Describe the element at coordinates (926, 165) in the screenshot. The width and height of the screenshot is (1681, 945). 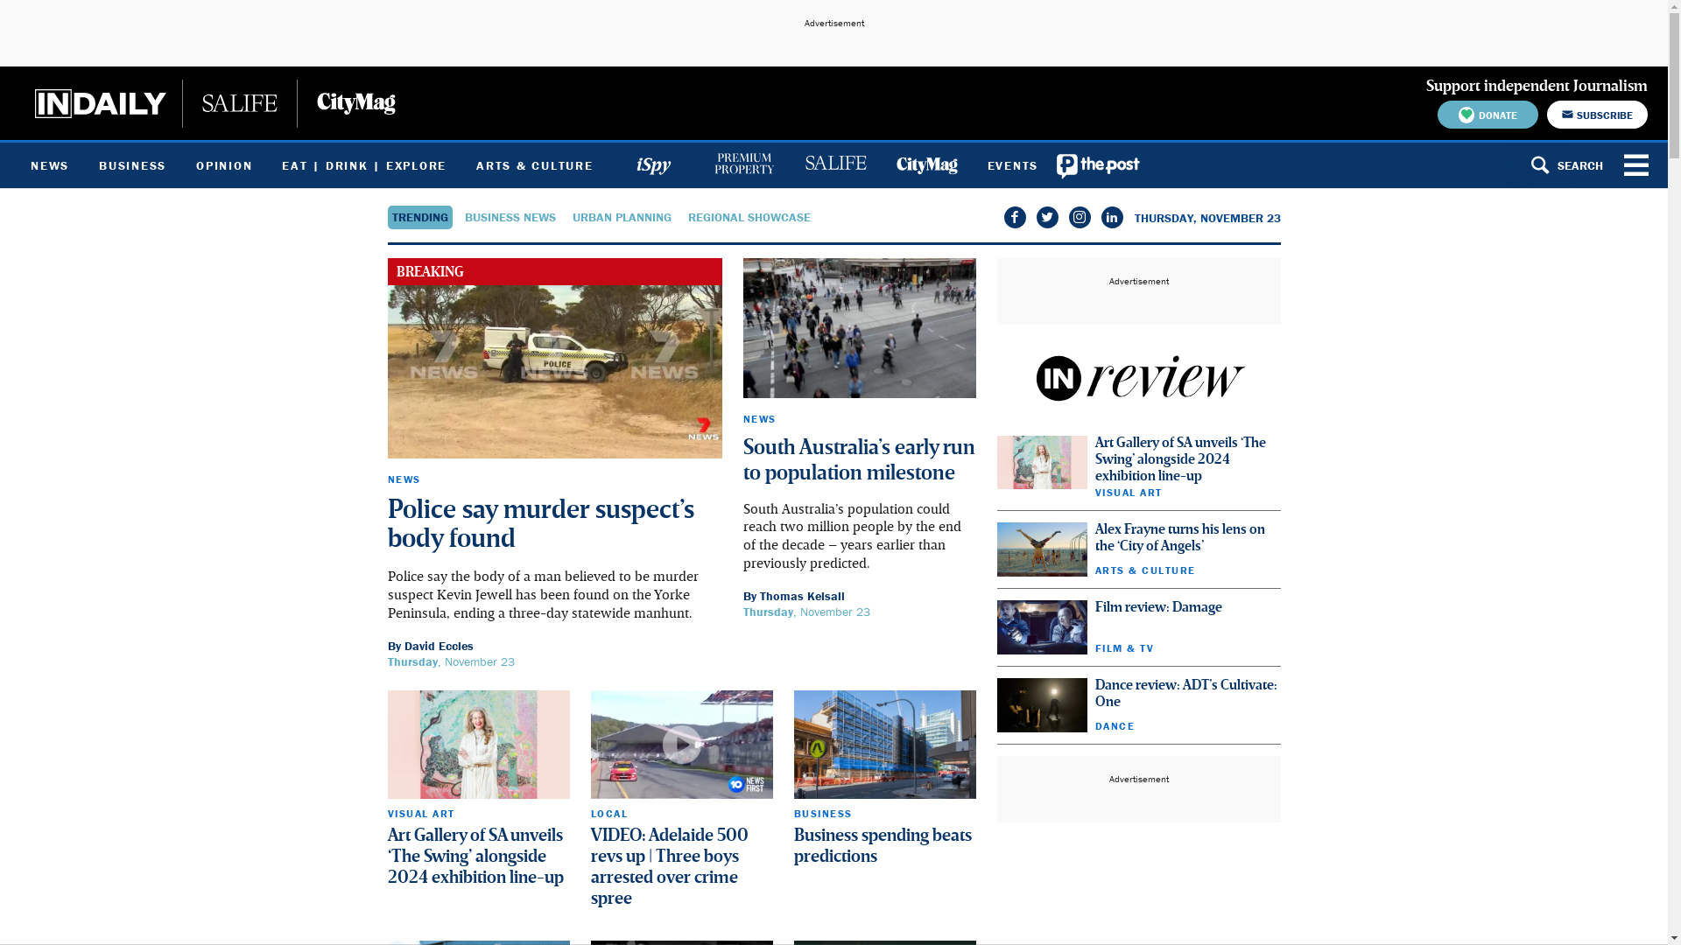
I see `CITYMAG` at that location.